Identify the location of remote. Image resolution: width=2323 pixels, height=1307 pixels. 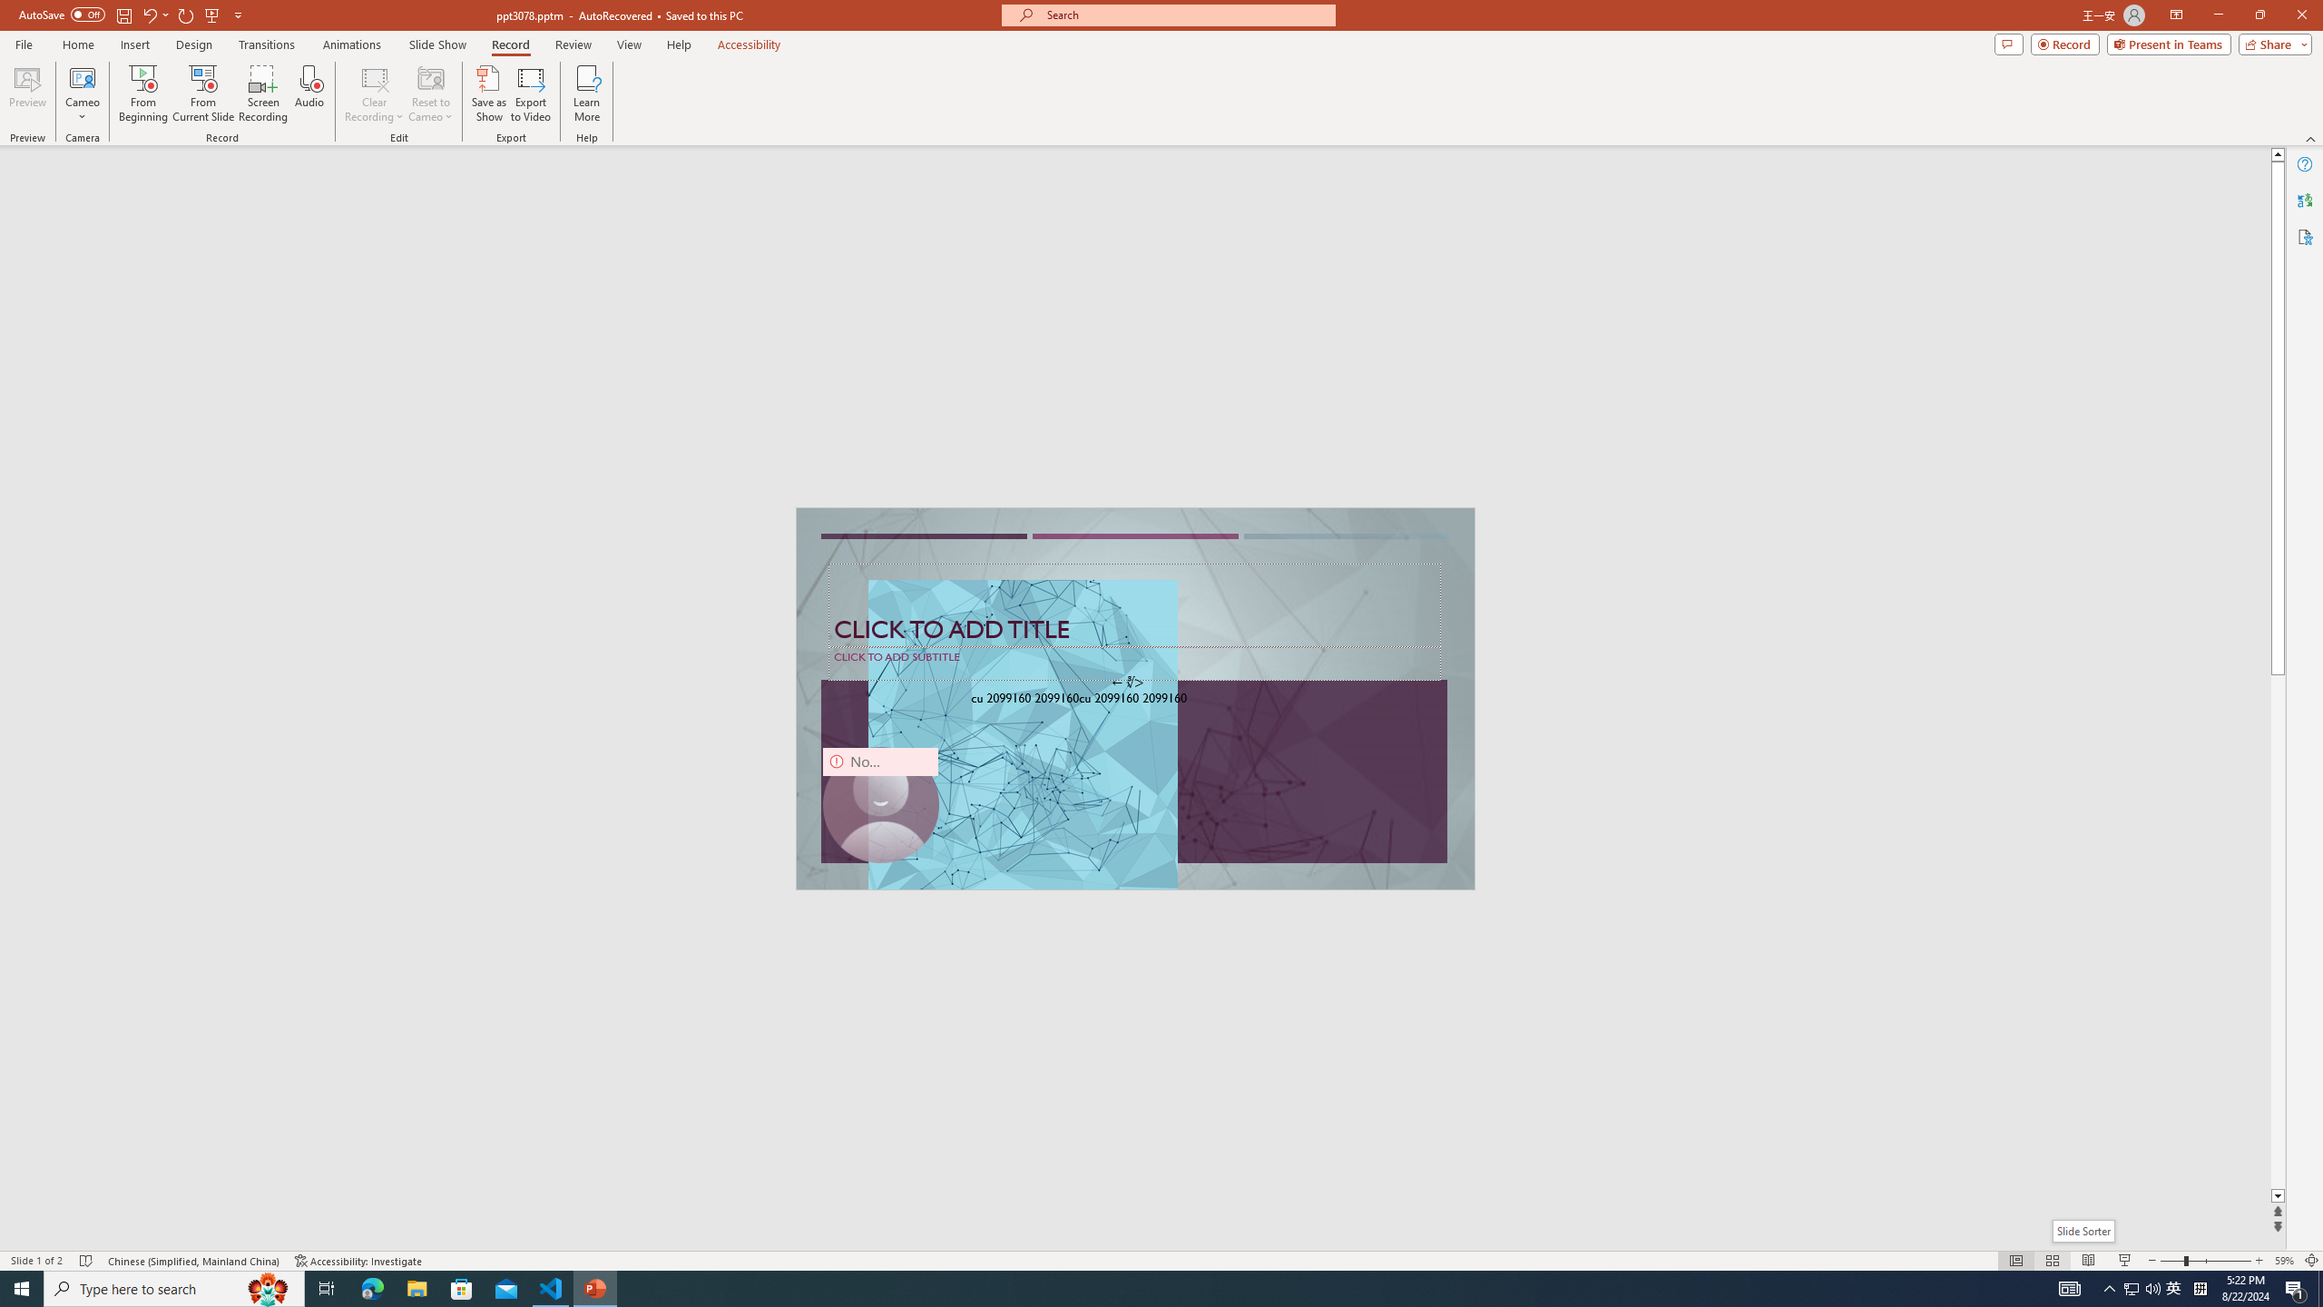
(111, 1223).